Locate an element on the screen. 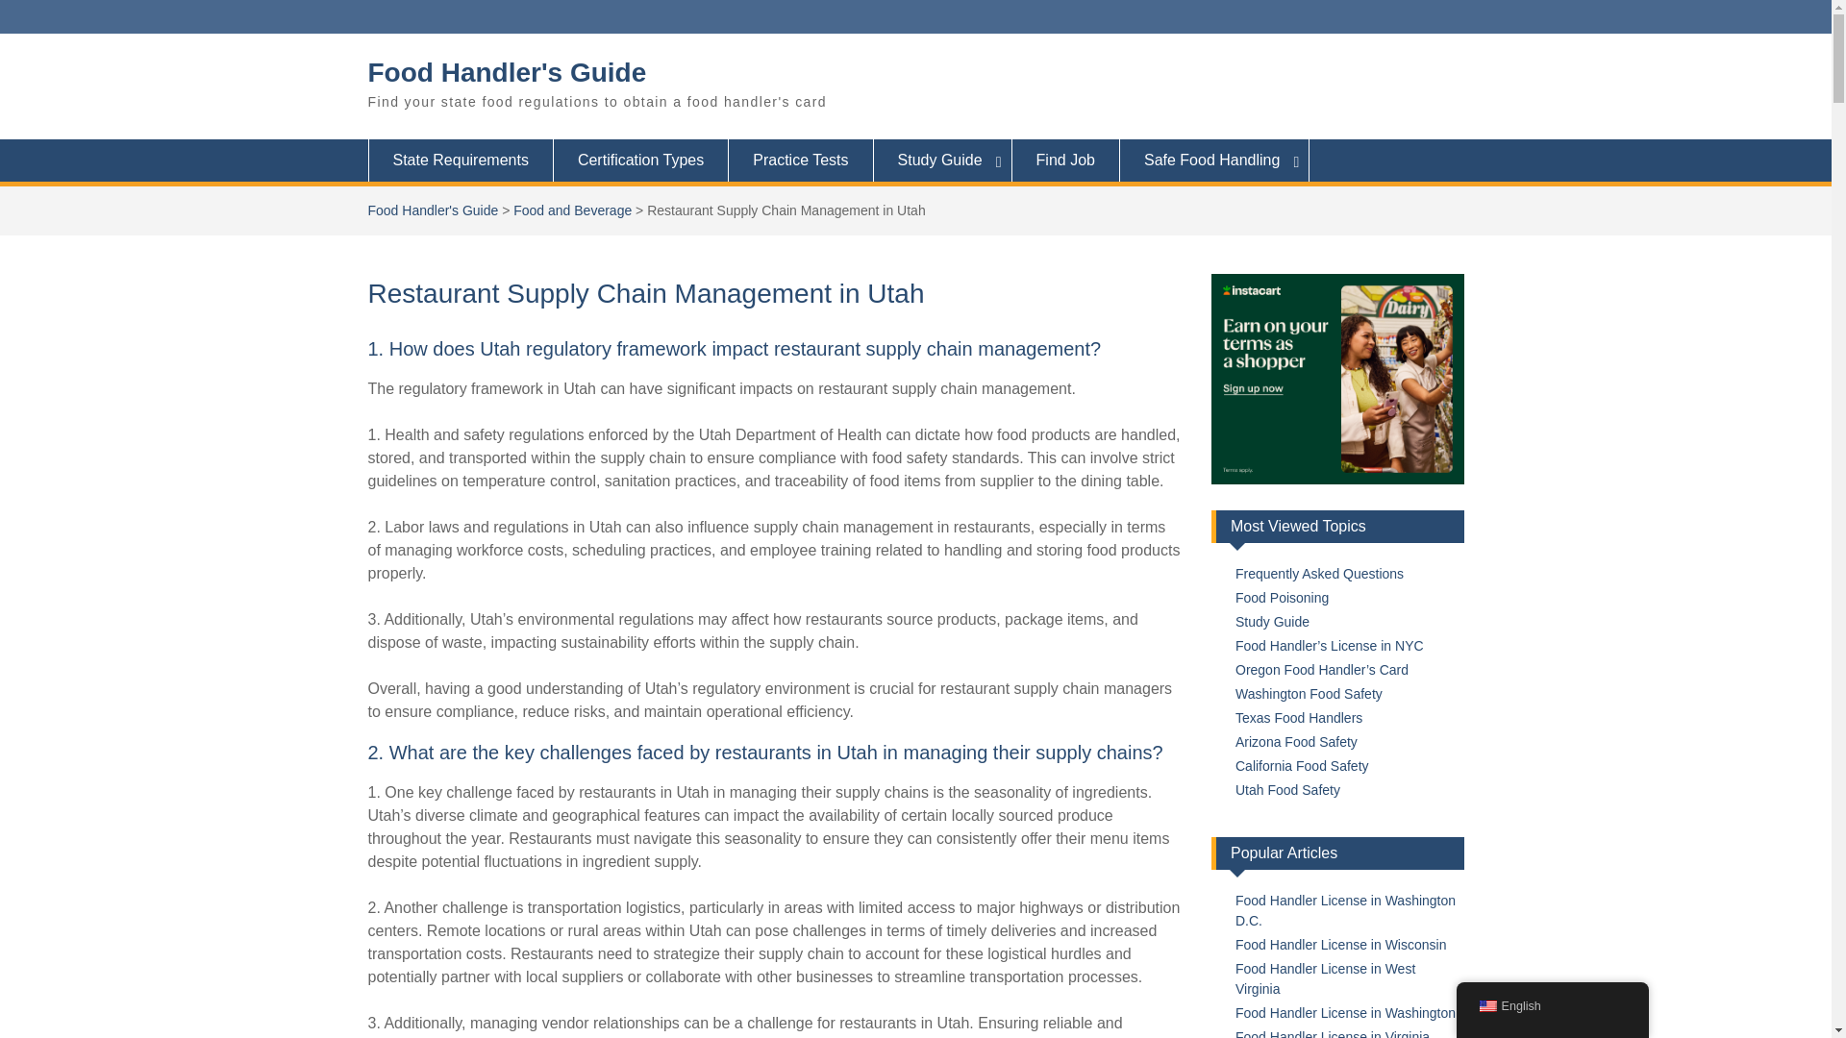  Practice Tests is located at coordinates (801, 160).